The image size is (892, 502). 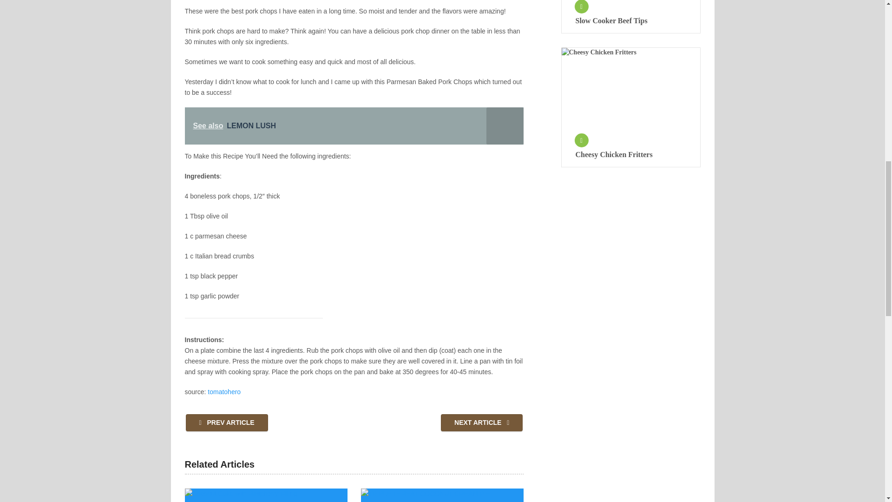 I want to click on Slow Cooker Beef Tips, so click(x=630, y=20).